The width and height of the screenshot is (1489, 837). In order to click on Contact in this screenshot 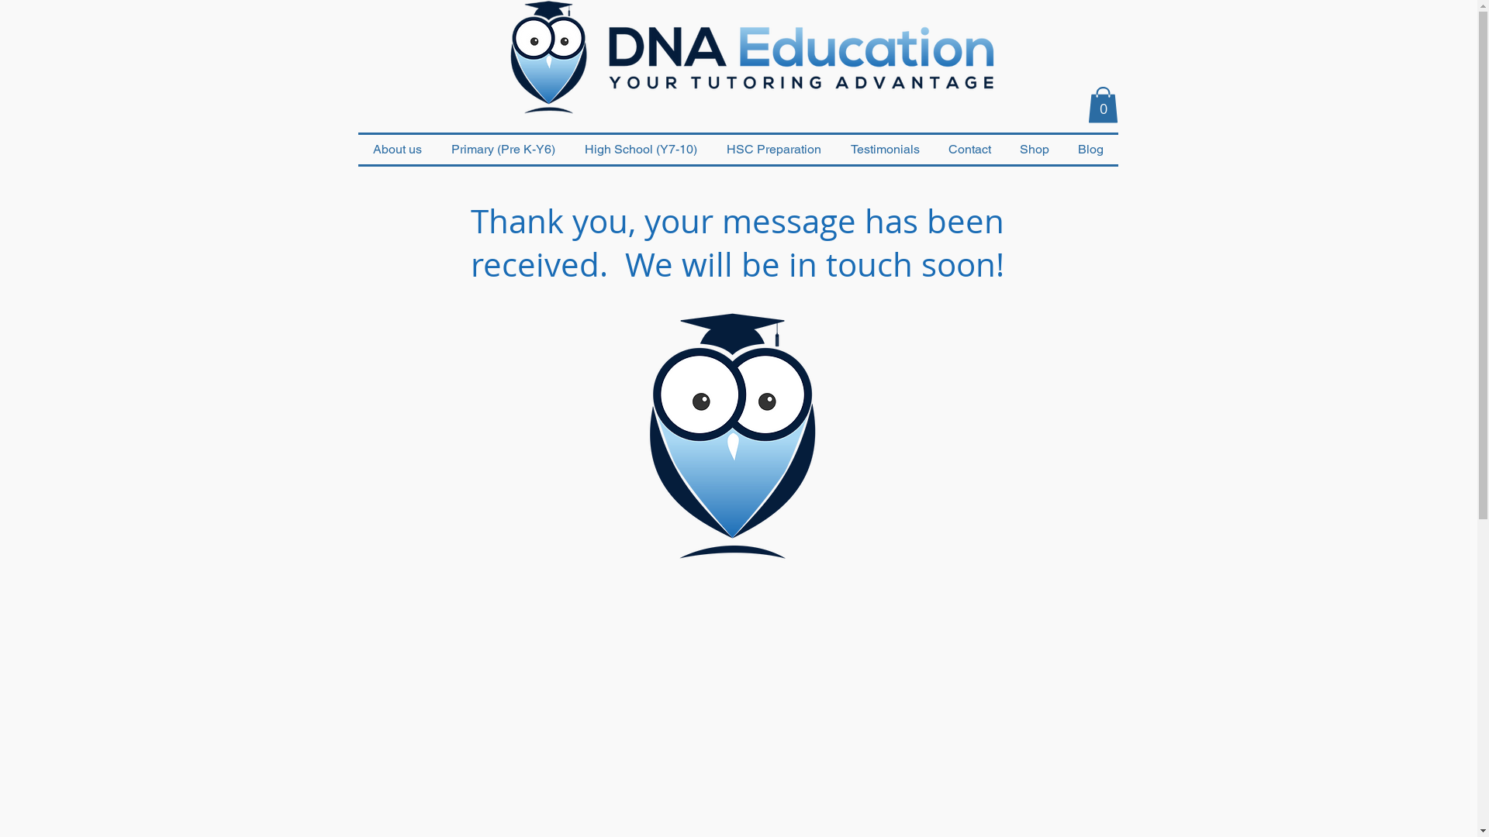, I will do `click(969, 150)`.